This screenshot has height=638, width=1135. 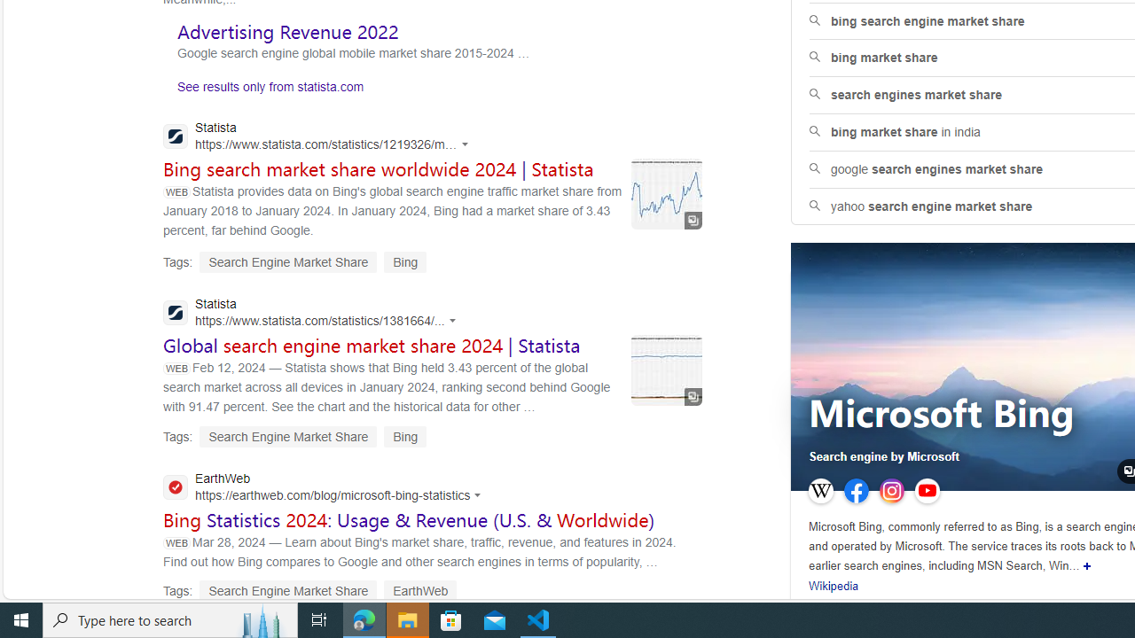 I want to click on Global search engine market share 2024 | Statista, so click(x=372, y=346).